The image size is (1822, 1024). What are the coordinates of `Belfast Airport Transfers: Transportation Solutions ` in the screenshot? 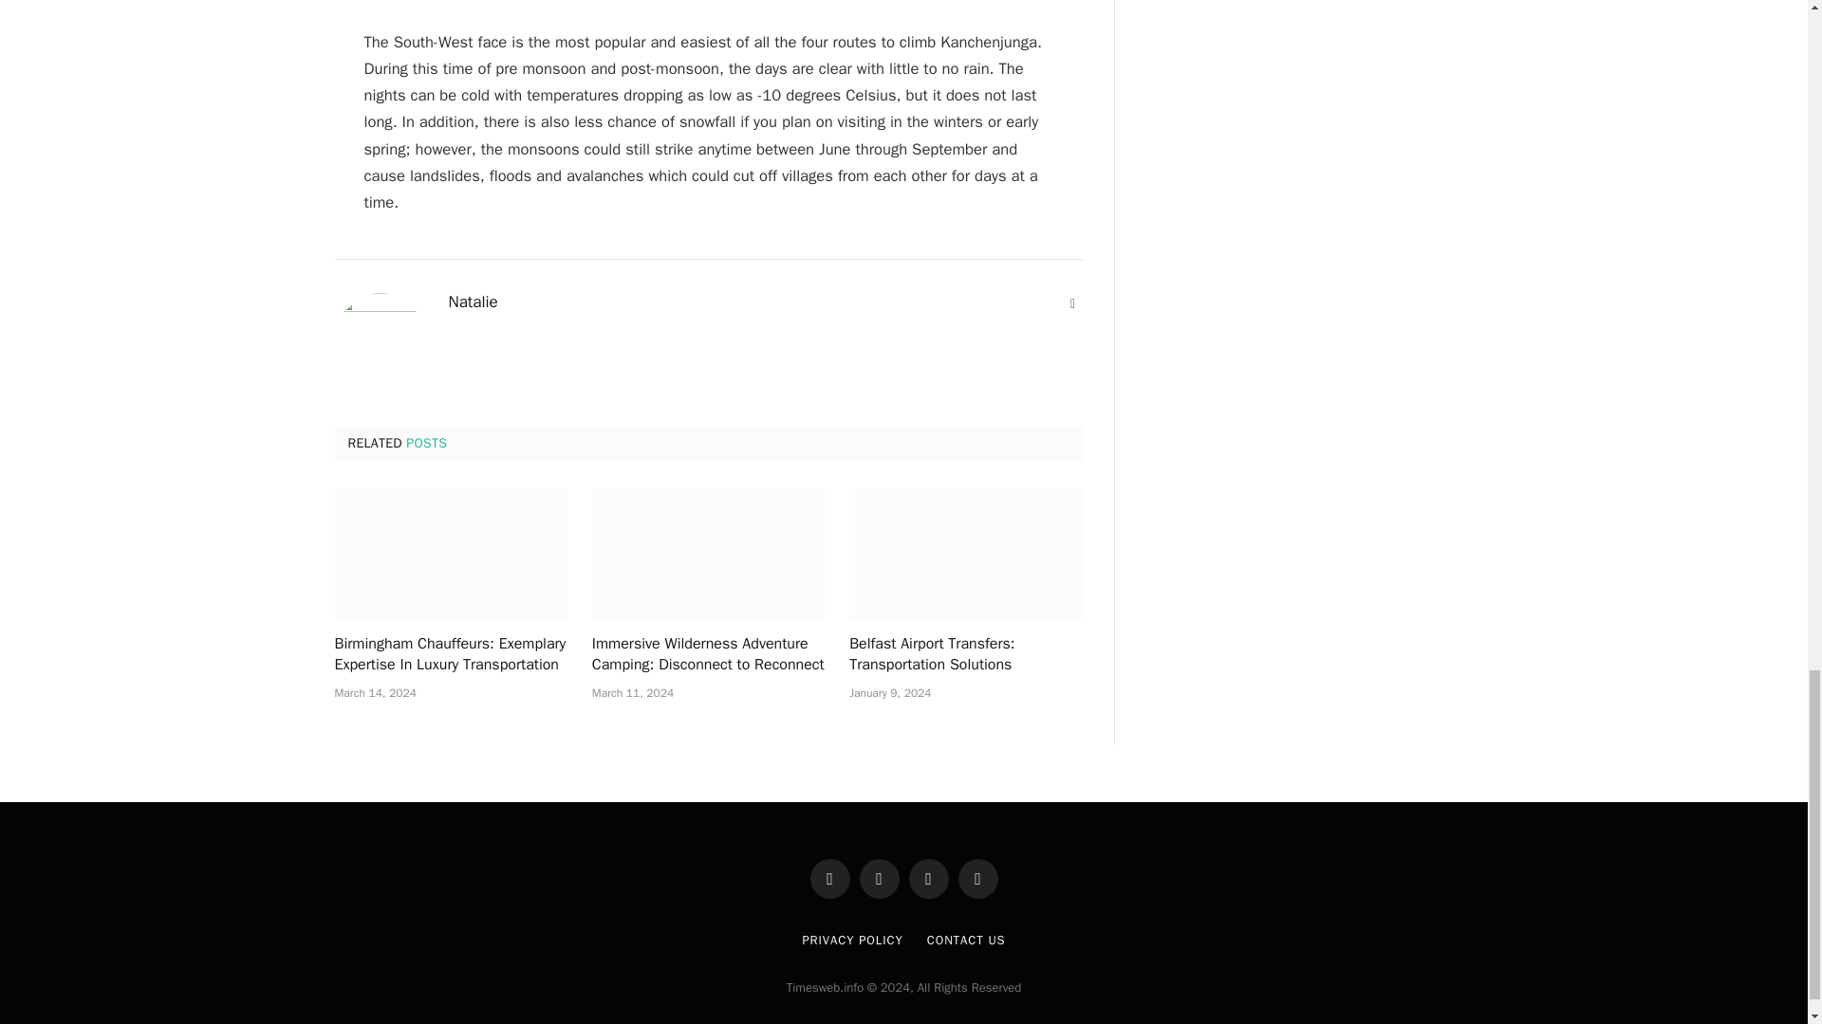 It's located at (965, 654).